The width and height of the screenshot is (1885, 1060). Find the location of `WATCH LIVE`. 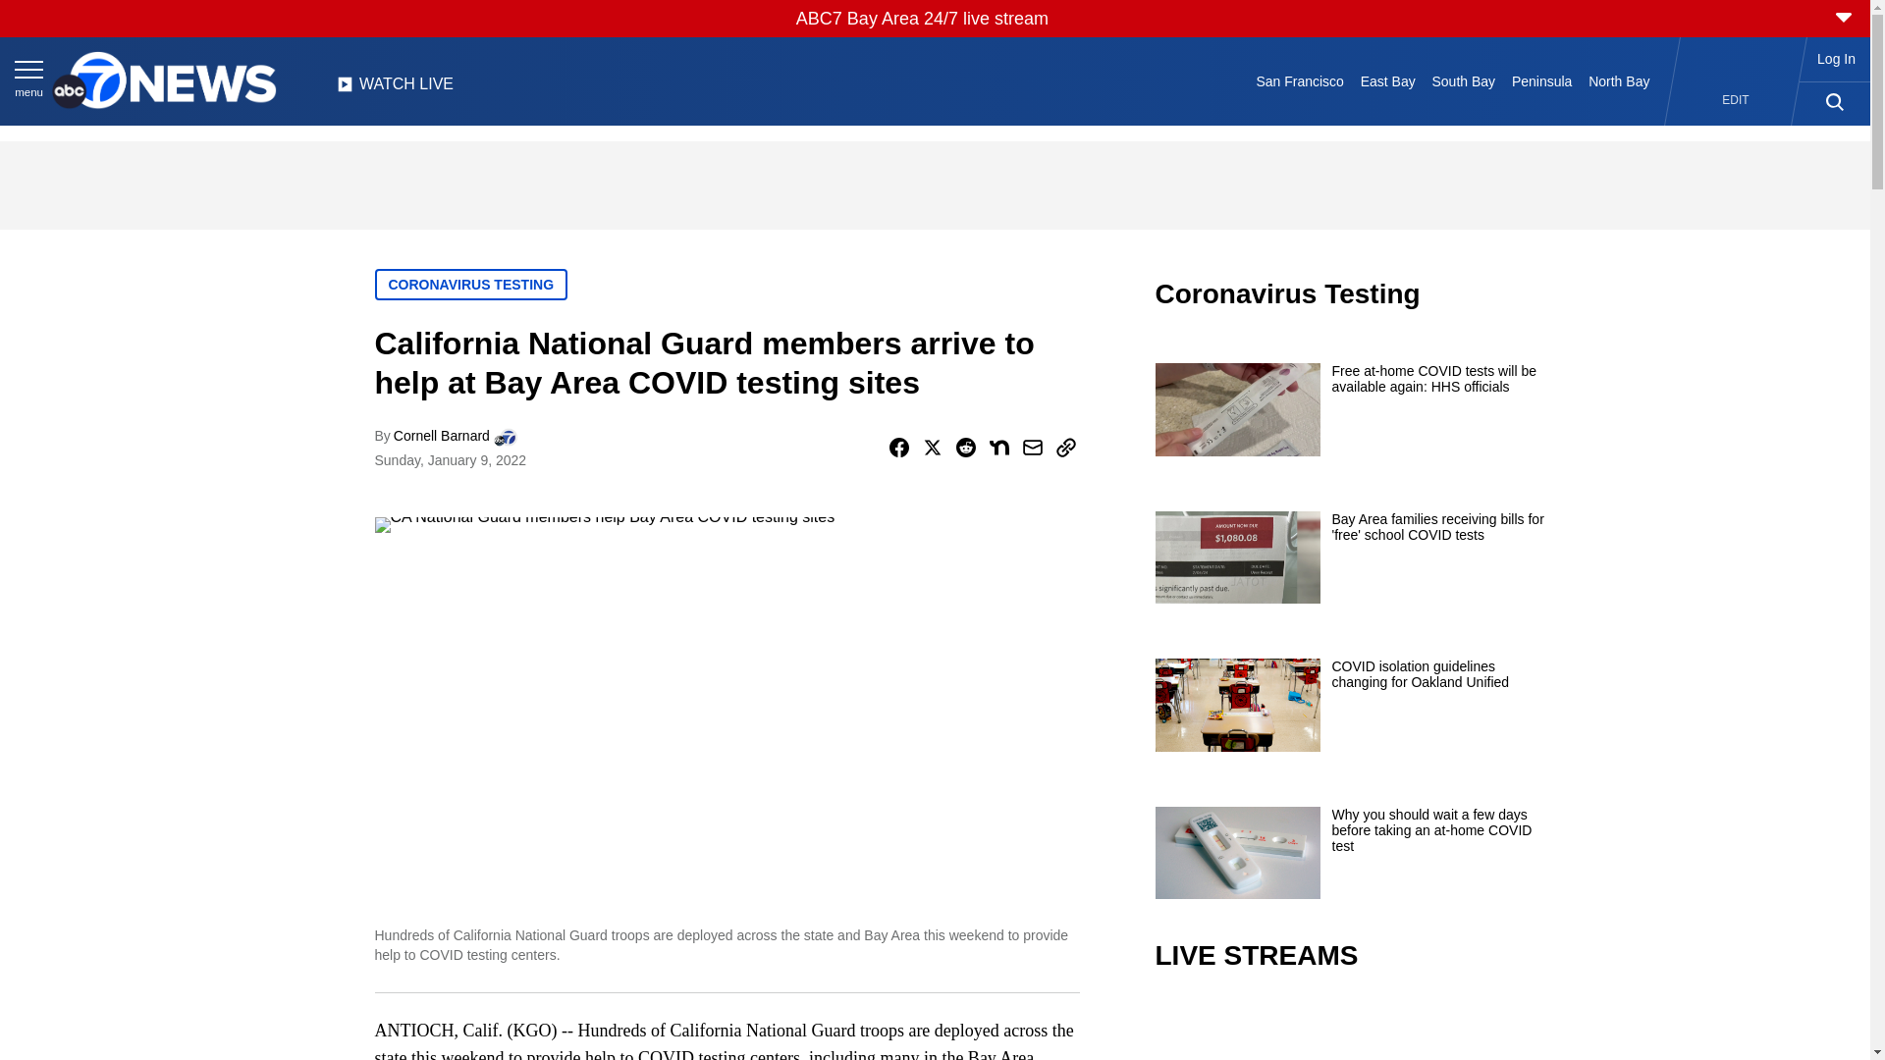

WATCH LIVE is located at coordinates (395, 89).